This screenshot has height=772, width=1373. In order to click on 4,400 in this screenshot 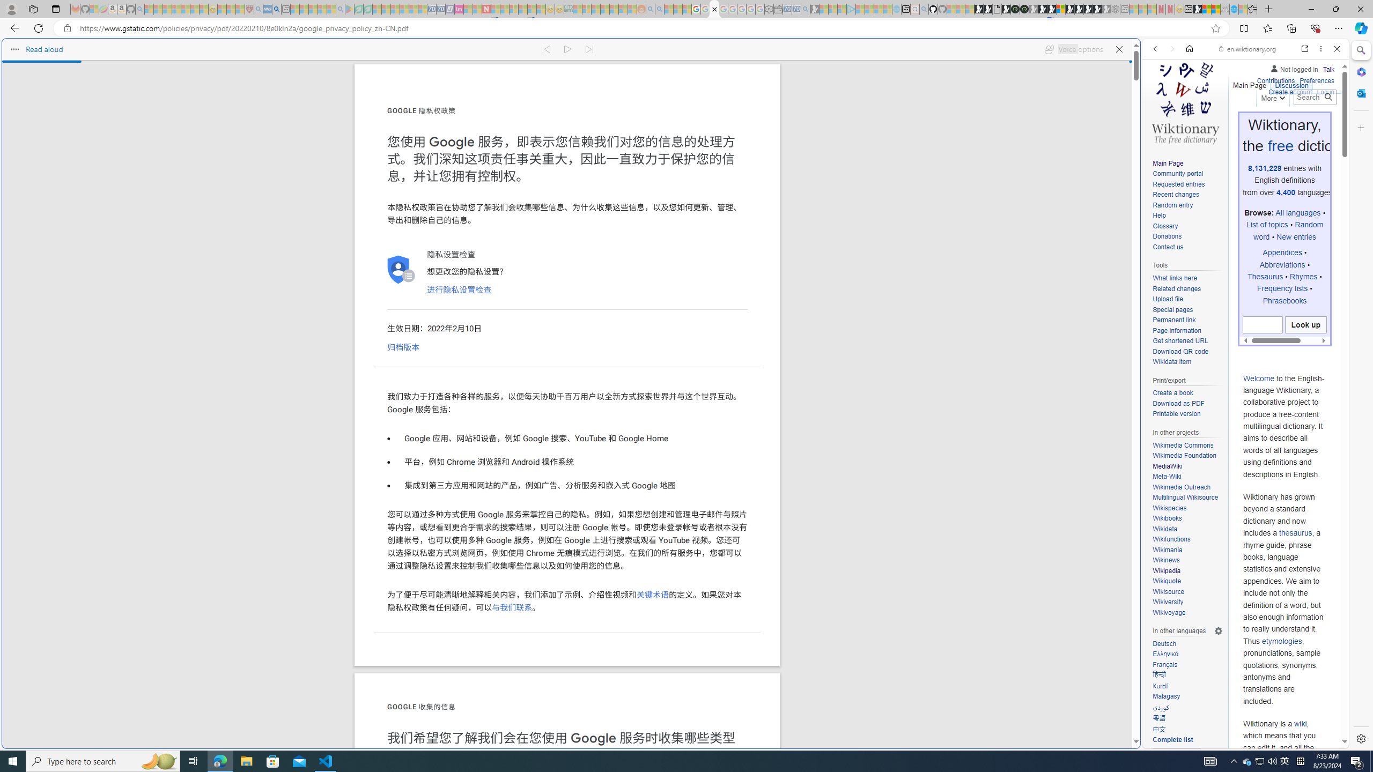, I will do `click(1286, 192)`.